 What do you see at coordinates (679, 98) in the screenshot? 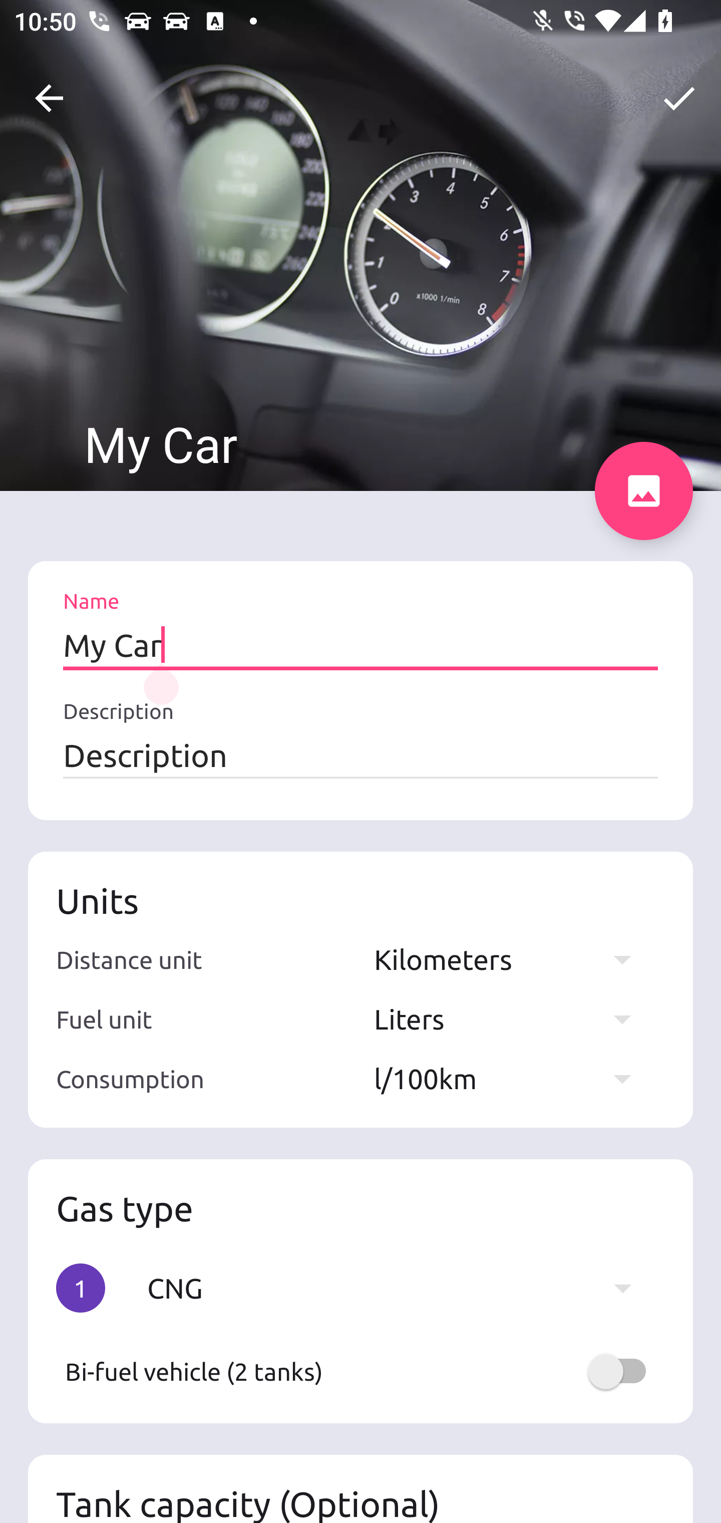
I see `OK` at bounding box center [679, 98].